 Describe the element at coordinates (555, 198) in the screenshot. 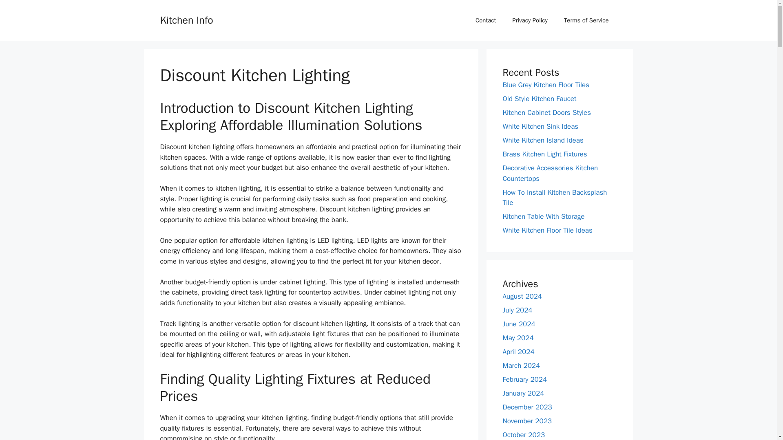

I see `How To Install Kitchen Backsplash Tile` at that location.